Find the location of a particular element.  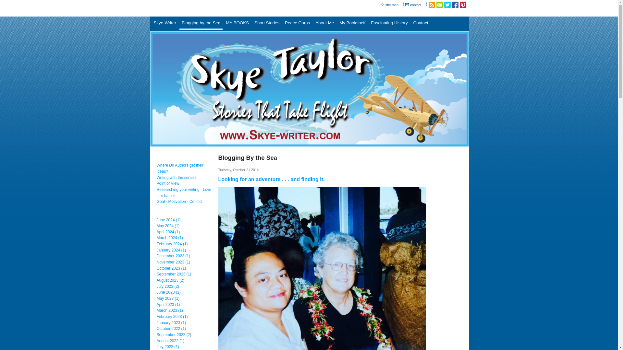

About Me is located at coordinates (324, 24).